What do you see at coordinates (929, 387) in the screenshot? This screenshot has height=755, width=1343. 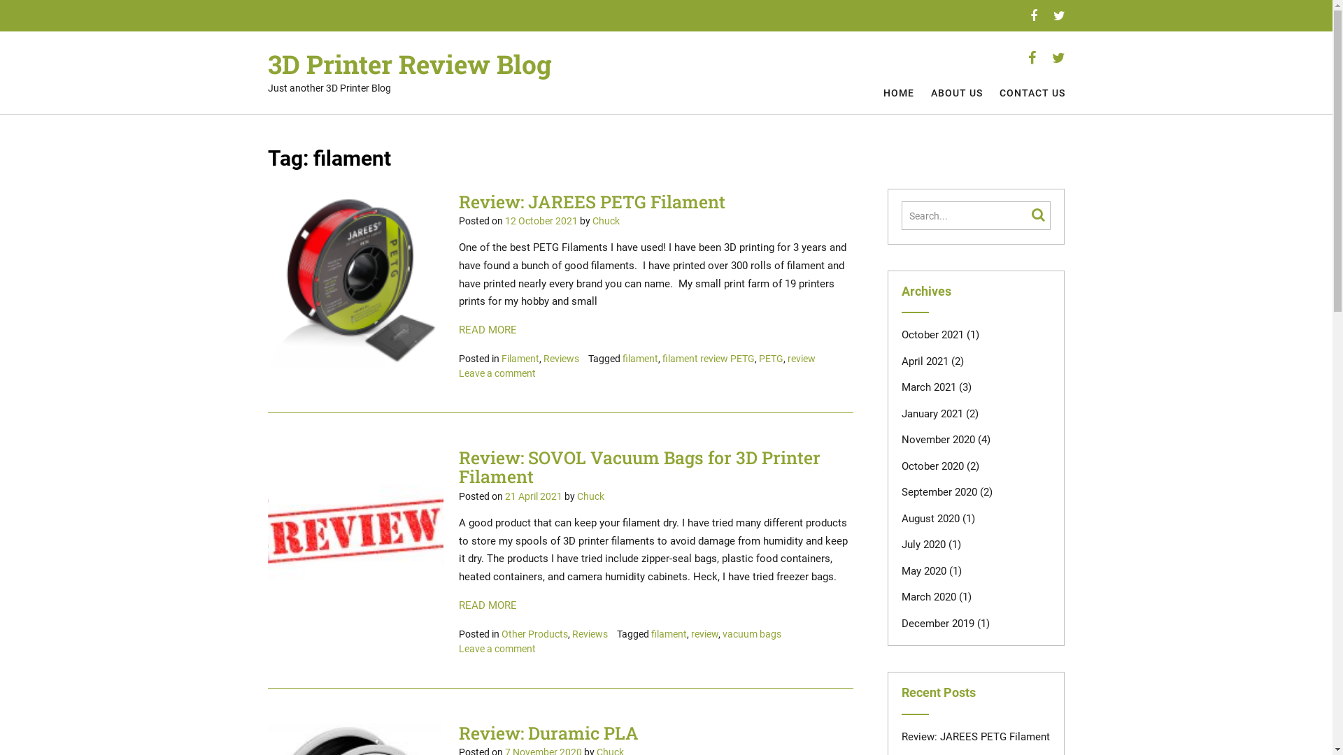 I see `March 2021` at bounding box center [929, 387].